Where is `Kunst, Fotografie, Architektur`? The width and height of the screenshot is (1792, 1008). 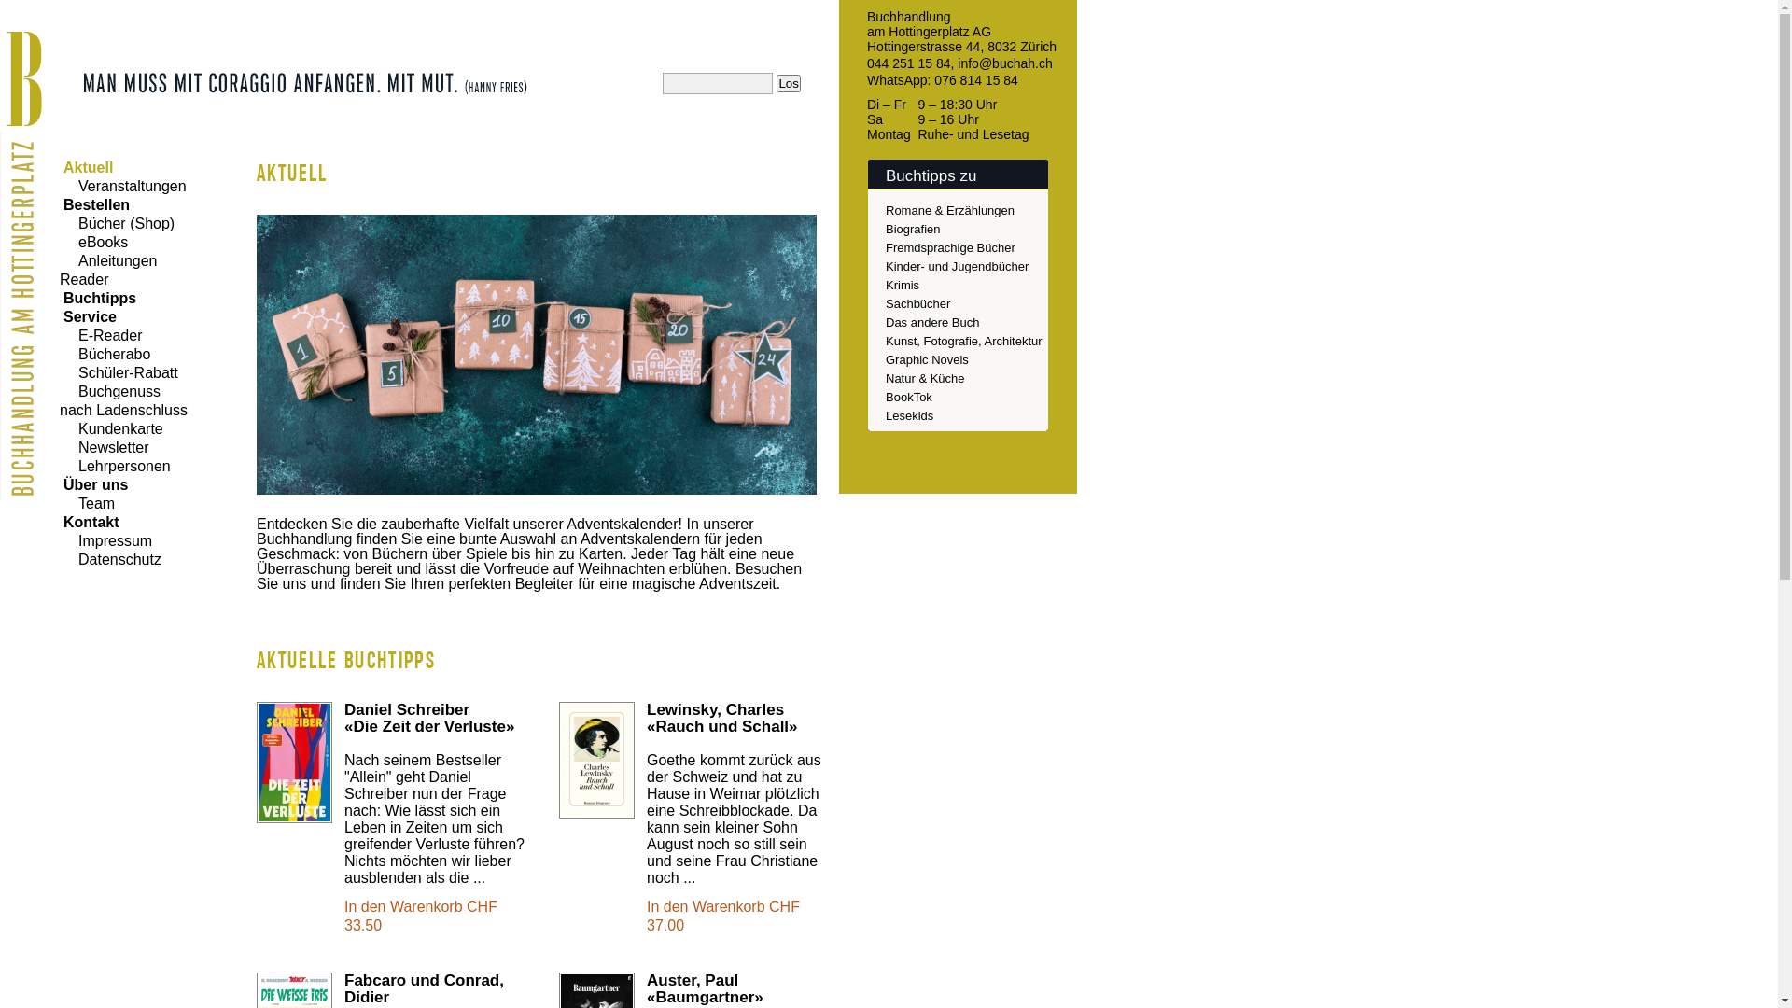 Kunst, Fotografie, Architektur is located at coordinates (964, 342).